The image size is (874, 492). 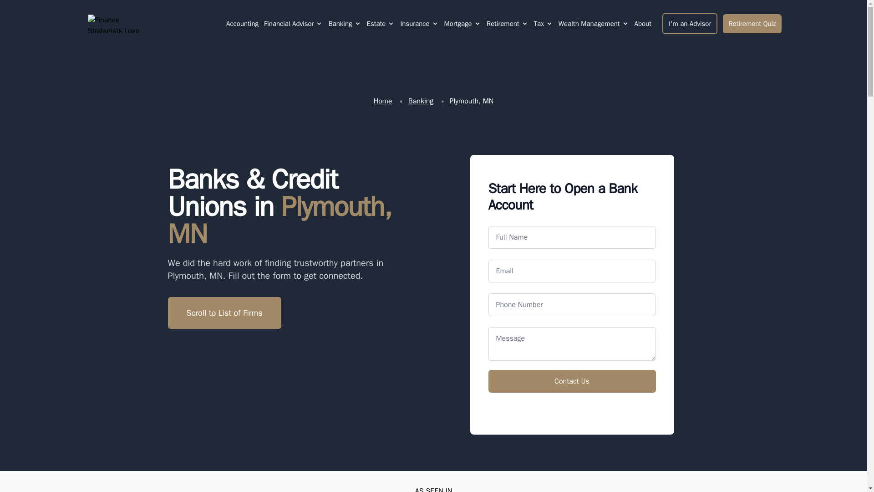 What do you see at coordinates (293, 24) in the screenshot?
I see `Financial Advisor` at bounding box center [293, 24].